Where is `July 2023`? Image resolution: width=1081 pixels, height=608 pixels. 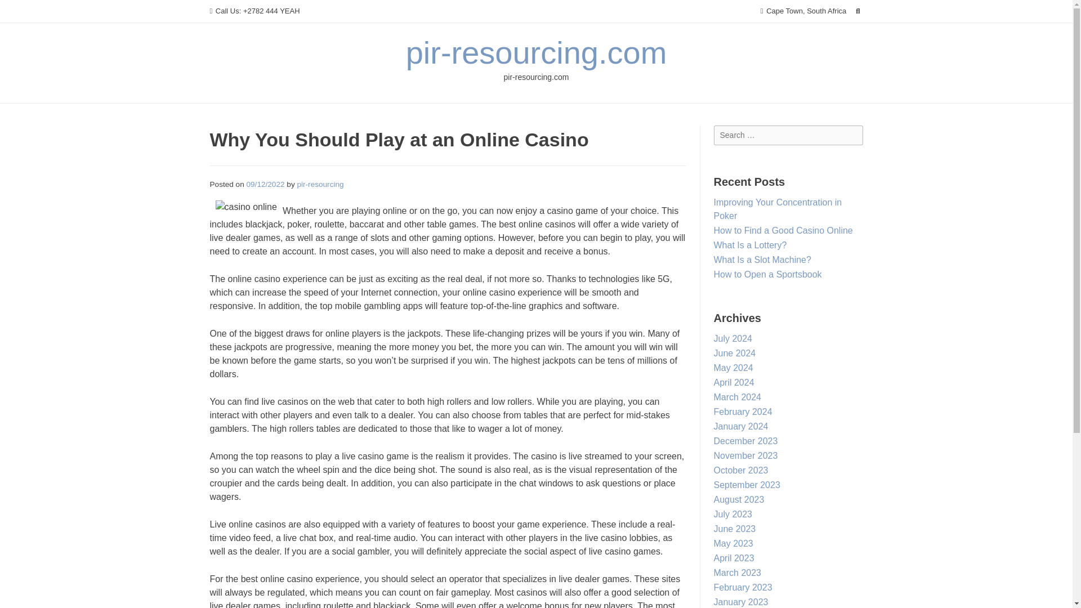
July 2023 is located at coordinates (733, 515).